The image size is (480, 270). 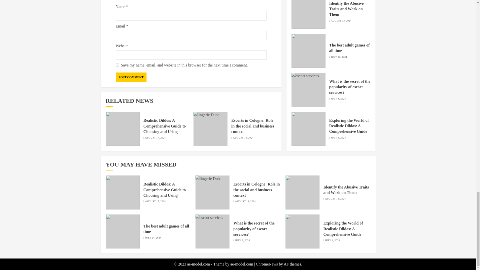 I want to click on Escorts in Cologne: Role in the social and business context, so click(x=252, y=126).